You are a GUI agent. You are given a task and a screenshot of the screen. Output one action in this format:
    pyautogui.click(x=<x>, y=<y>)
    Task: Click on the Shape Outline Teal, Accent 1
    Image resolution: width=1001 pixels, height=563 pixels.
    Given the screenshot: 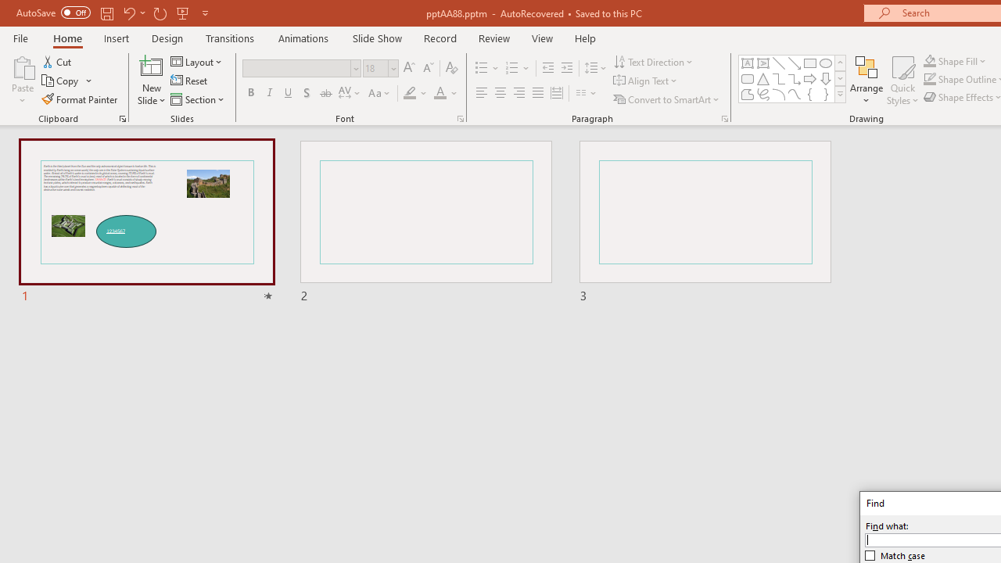 What is the action you would take?
    pyautogui.click(x=929, y=80)
    